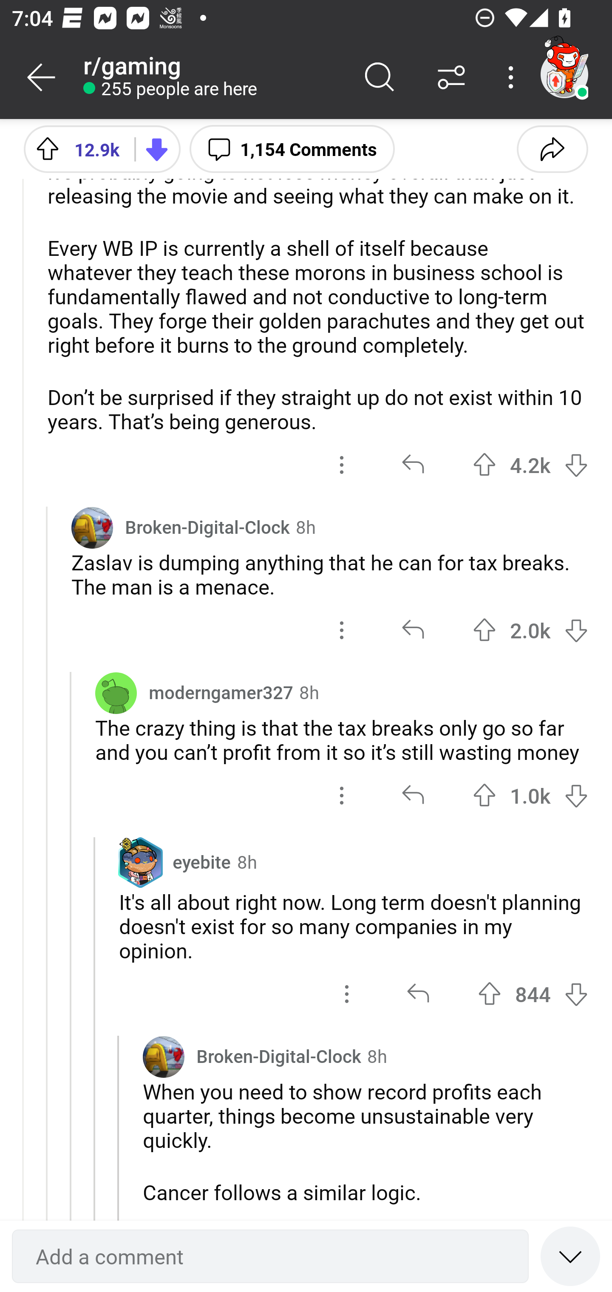 This screenshot has width=612, height=1292. I want to click on options, so click(342, 796).